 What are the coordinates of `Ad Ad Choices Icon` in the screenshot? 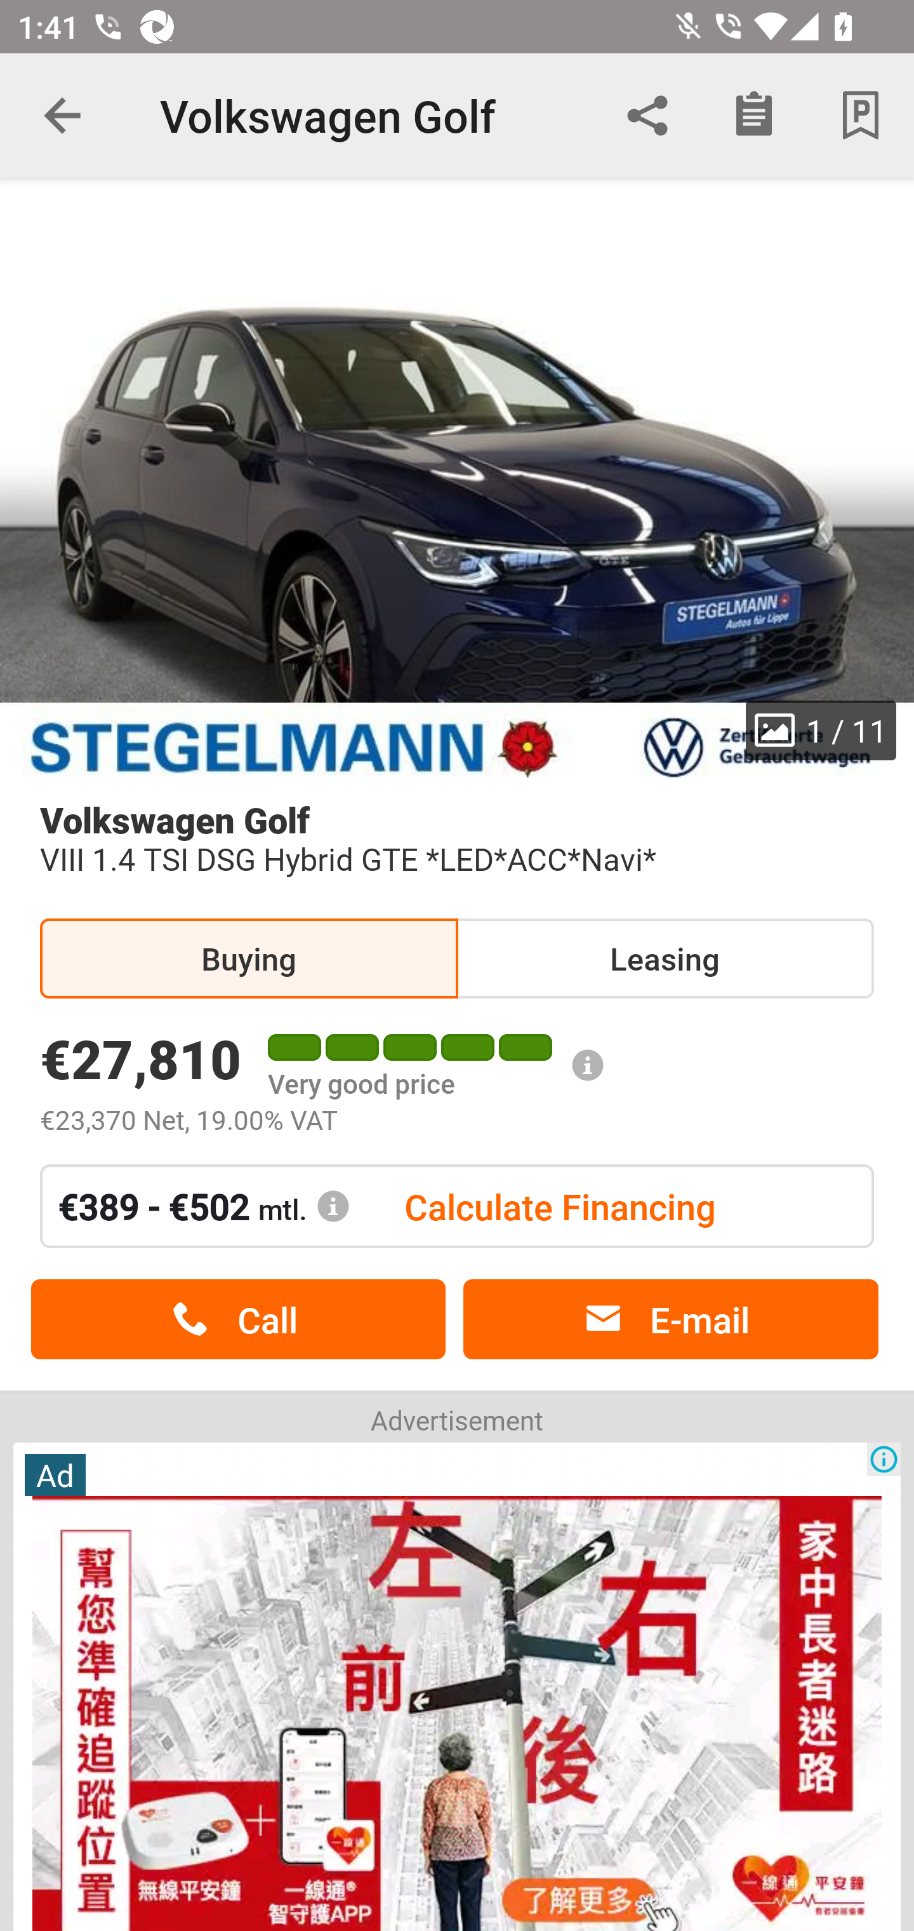 It's located at (457, 1685).